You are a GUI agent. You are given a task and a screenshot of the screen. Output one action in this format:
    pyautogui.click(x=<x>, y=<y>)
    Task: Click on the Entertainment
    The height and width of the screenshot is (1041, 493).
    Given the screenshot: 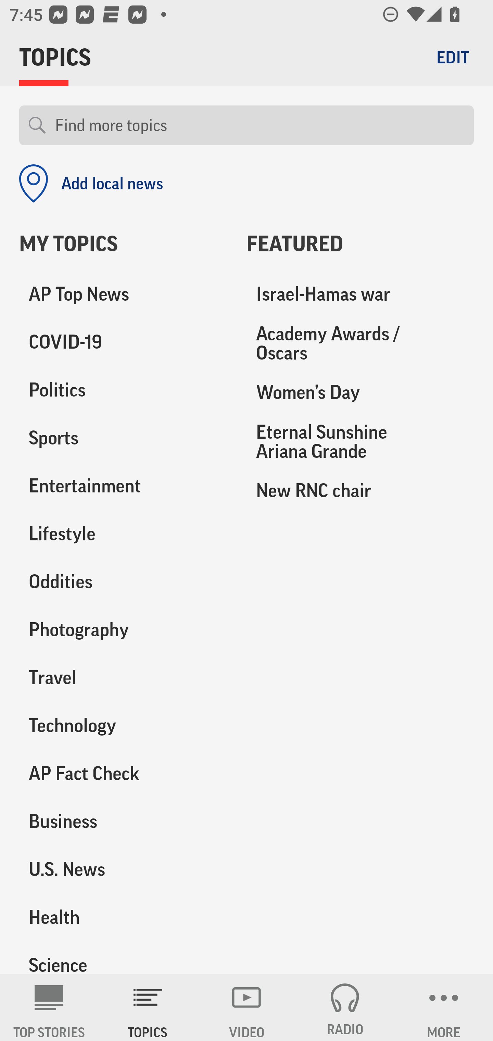 What is the action you would take?
    pyautogui.click(x=123, y=486)
    